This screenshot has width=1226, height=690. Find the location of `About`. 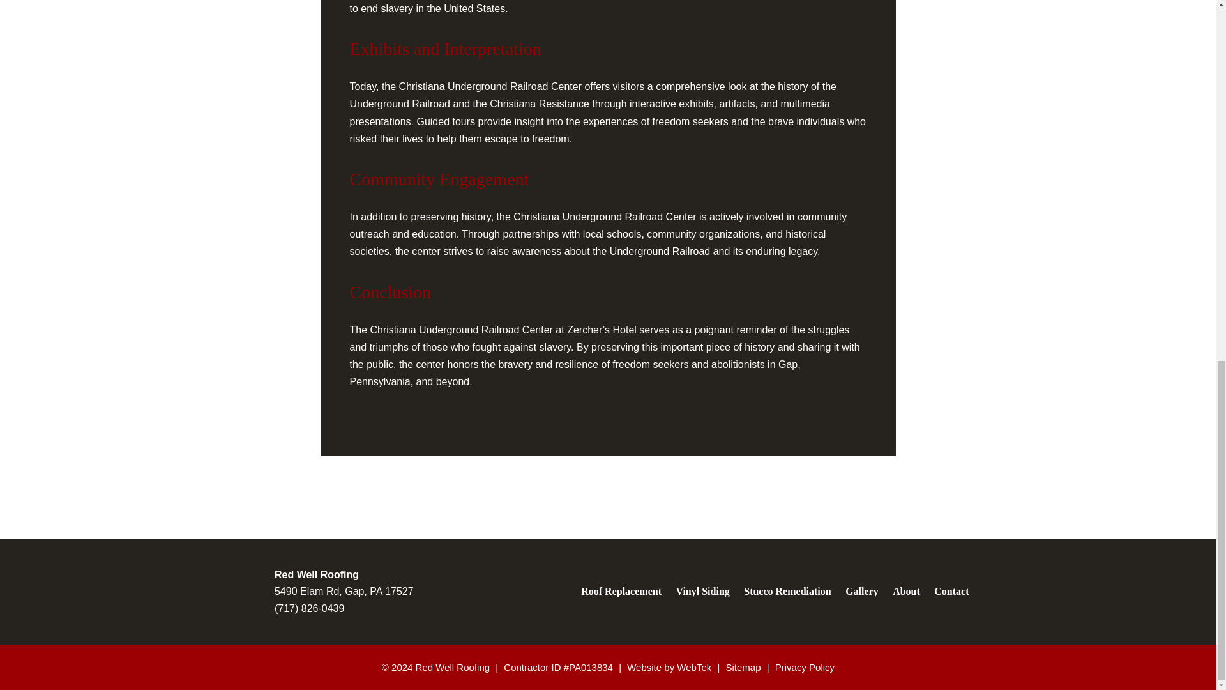

About is located at coordinates (905, 591).